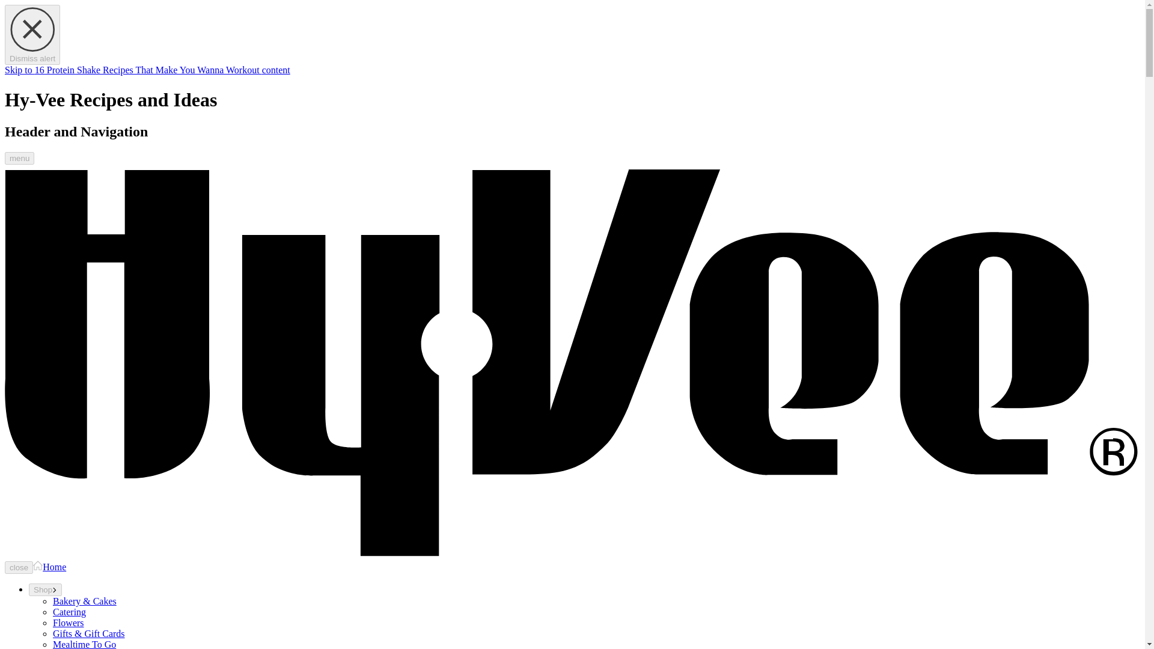 Image resolution: width=1154 pixels, height=649 pixels. What do you see at coordinates (69, 623) in the screenshot?
I see `Flowers` at bounding box center [69, 623].